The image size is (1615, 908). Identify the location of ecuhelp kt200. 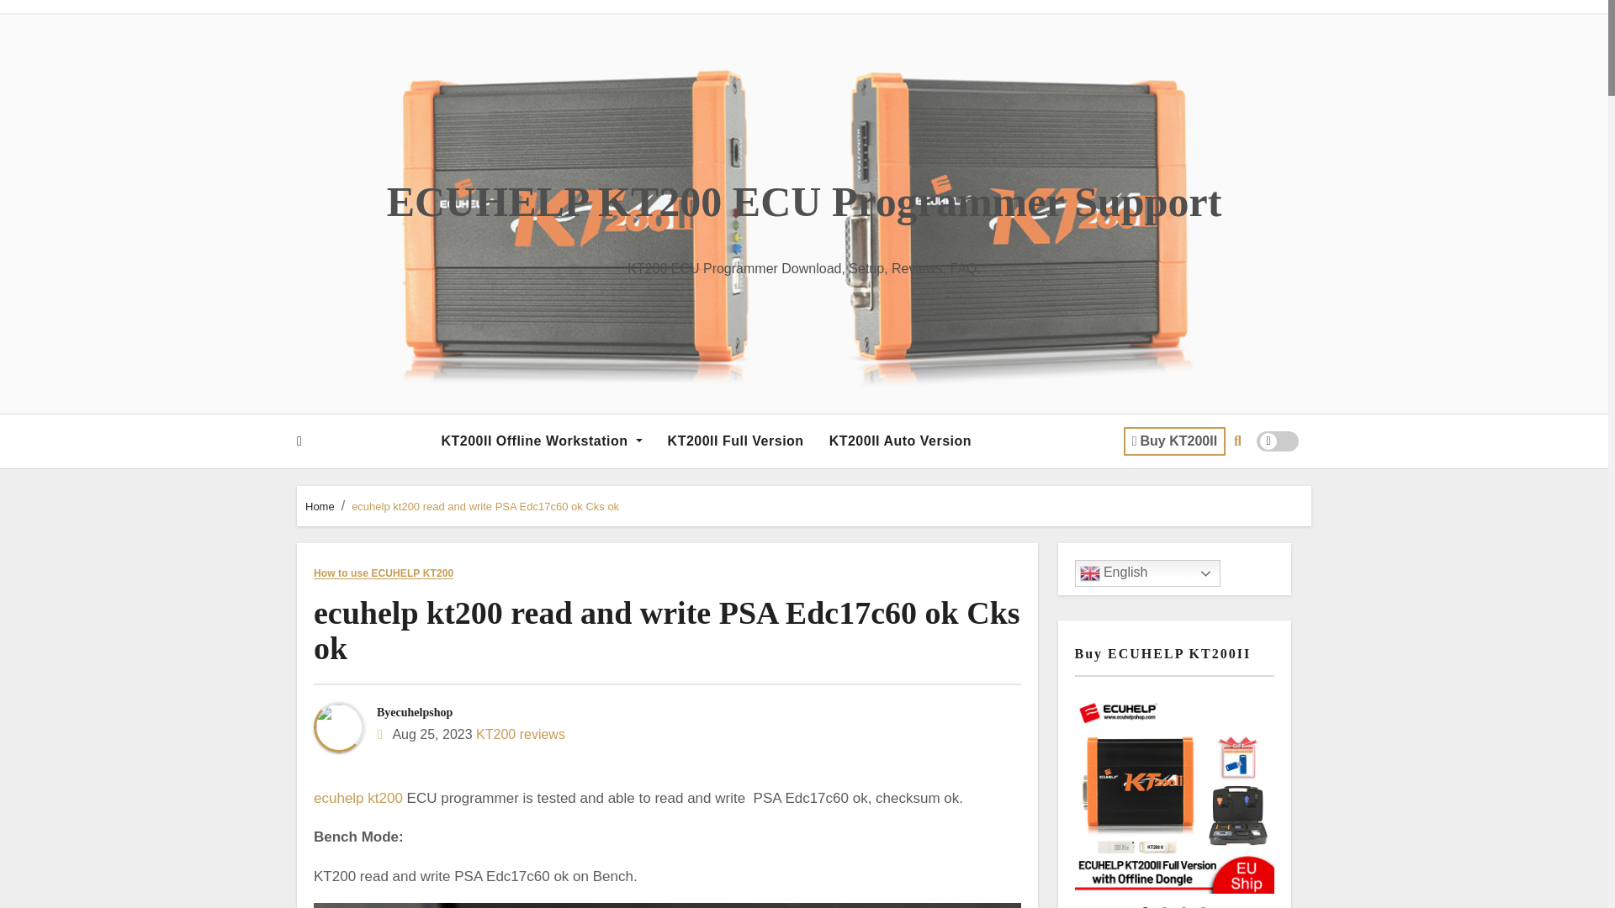
(357, 798).